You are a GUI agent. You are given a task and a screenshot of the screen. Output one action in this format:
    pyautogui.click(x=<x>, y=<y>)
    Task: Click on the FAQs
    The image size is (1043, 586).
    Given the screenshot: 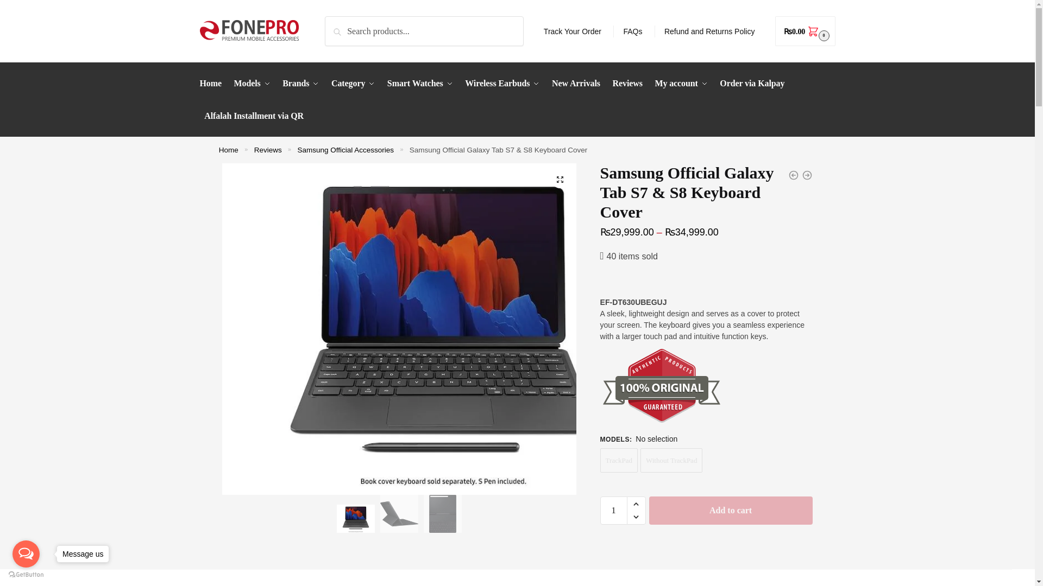 What is the action you would take?
    pyautogui.click(x=632, y=31)
    